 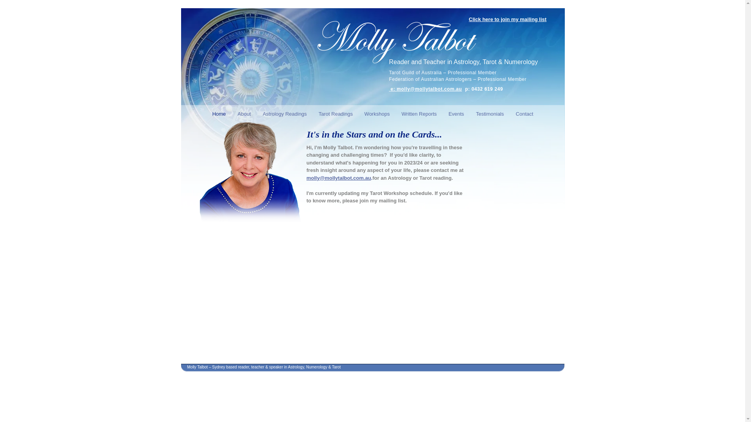 What do you see at coordinates (456, 113) in the screenshot?
I see `Events` at bounding box center [456, 113].